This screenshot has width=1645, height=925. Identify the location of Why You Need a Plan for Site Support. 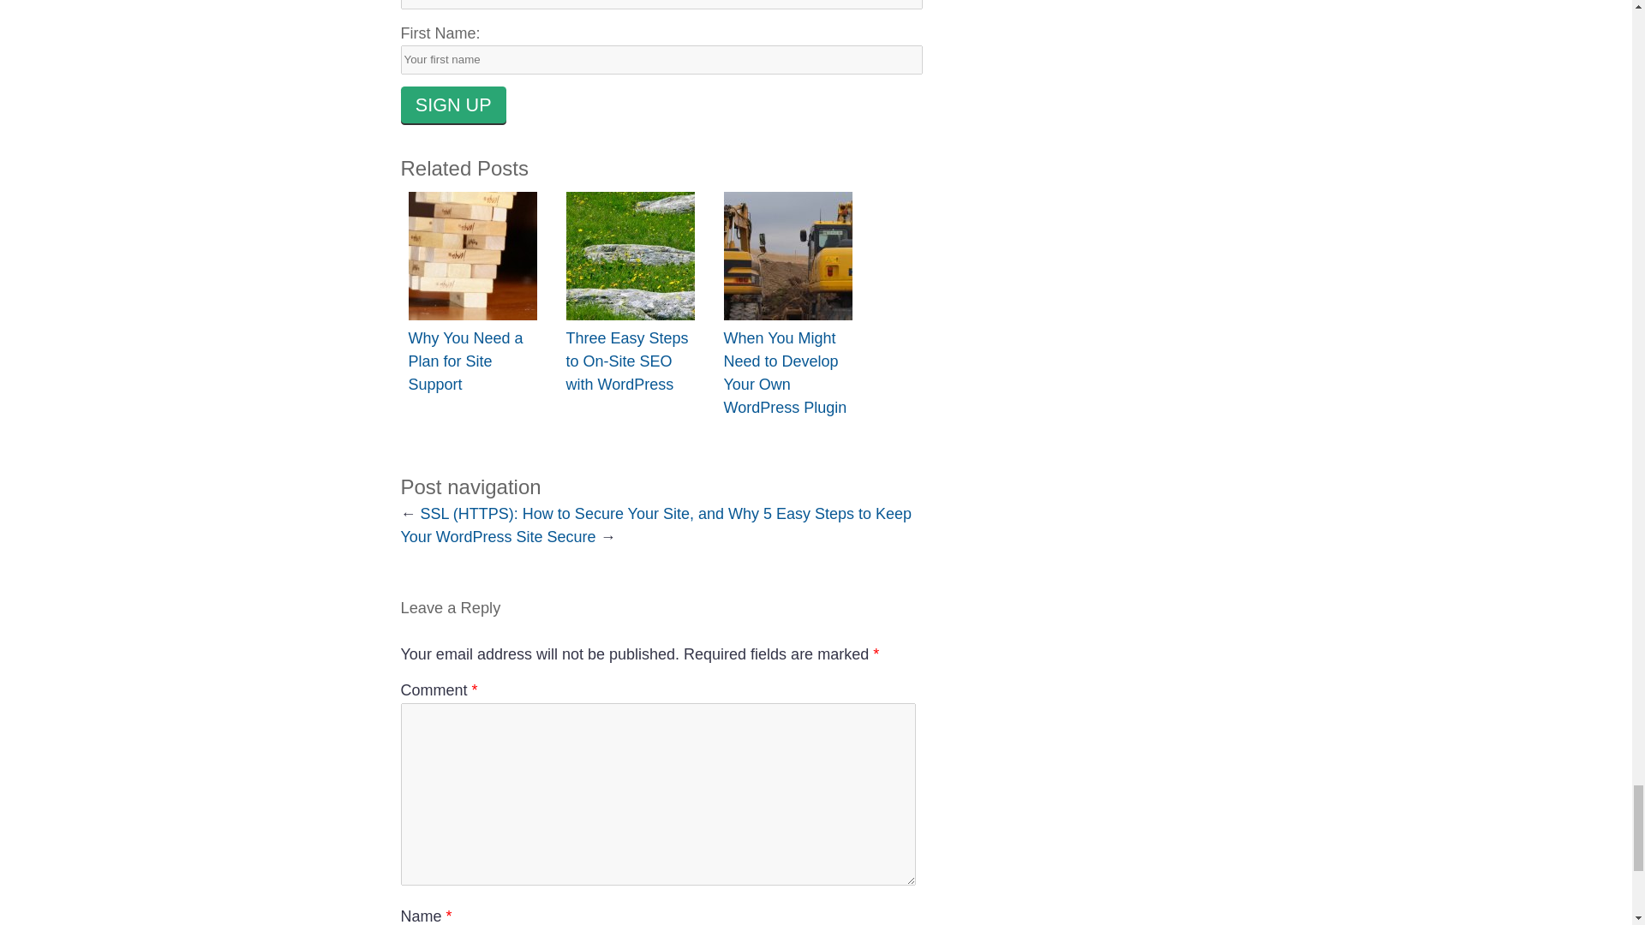
(465, 361).